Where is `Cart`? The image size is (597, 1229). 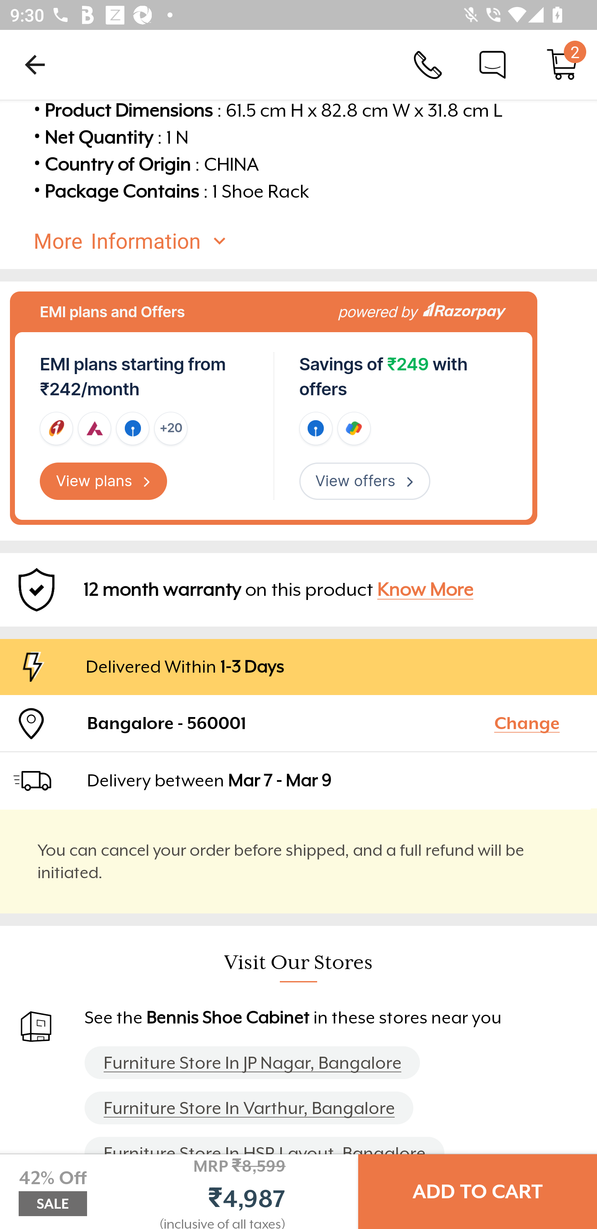
Cart is located at coordinates (562, 64).